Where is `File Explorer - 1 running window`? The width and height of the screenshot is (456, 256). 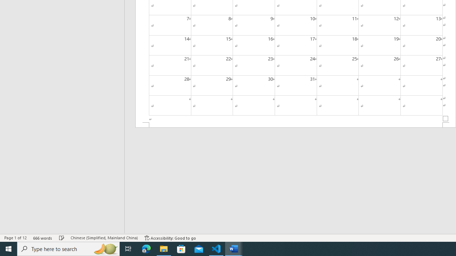
File Explorer - 1 running window is located at coordinates (164, 249).